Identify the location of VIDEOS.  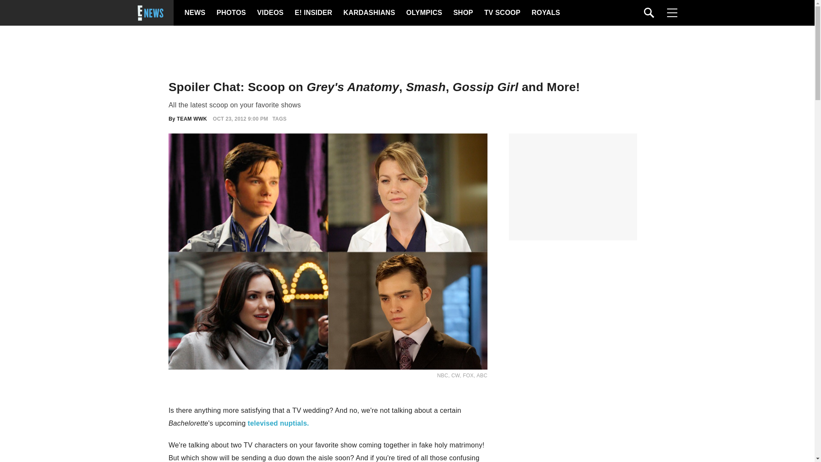
(269, 13).